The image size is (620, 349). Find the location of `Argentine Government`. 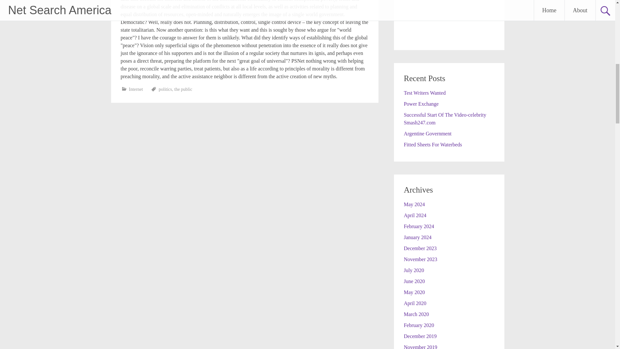

Argentine Government is located at coordinates (427, 134).